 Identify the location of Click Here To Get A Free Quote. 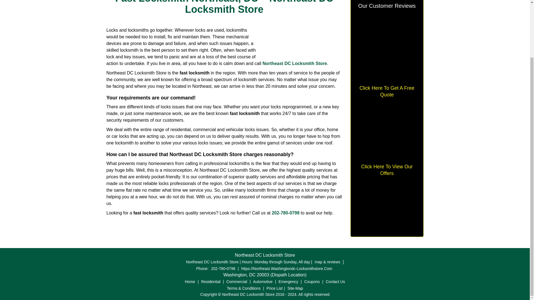
(387, 91).